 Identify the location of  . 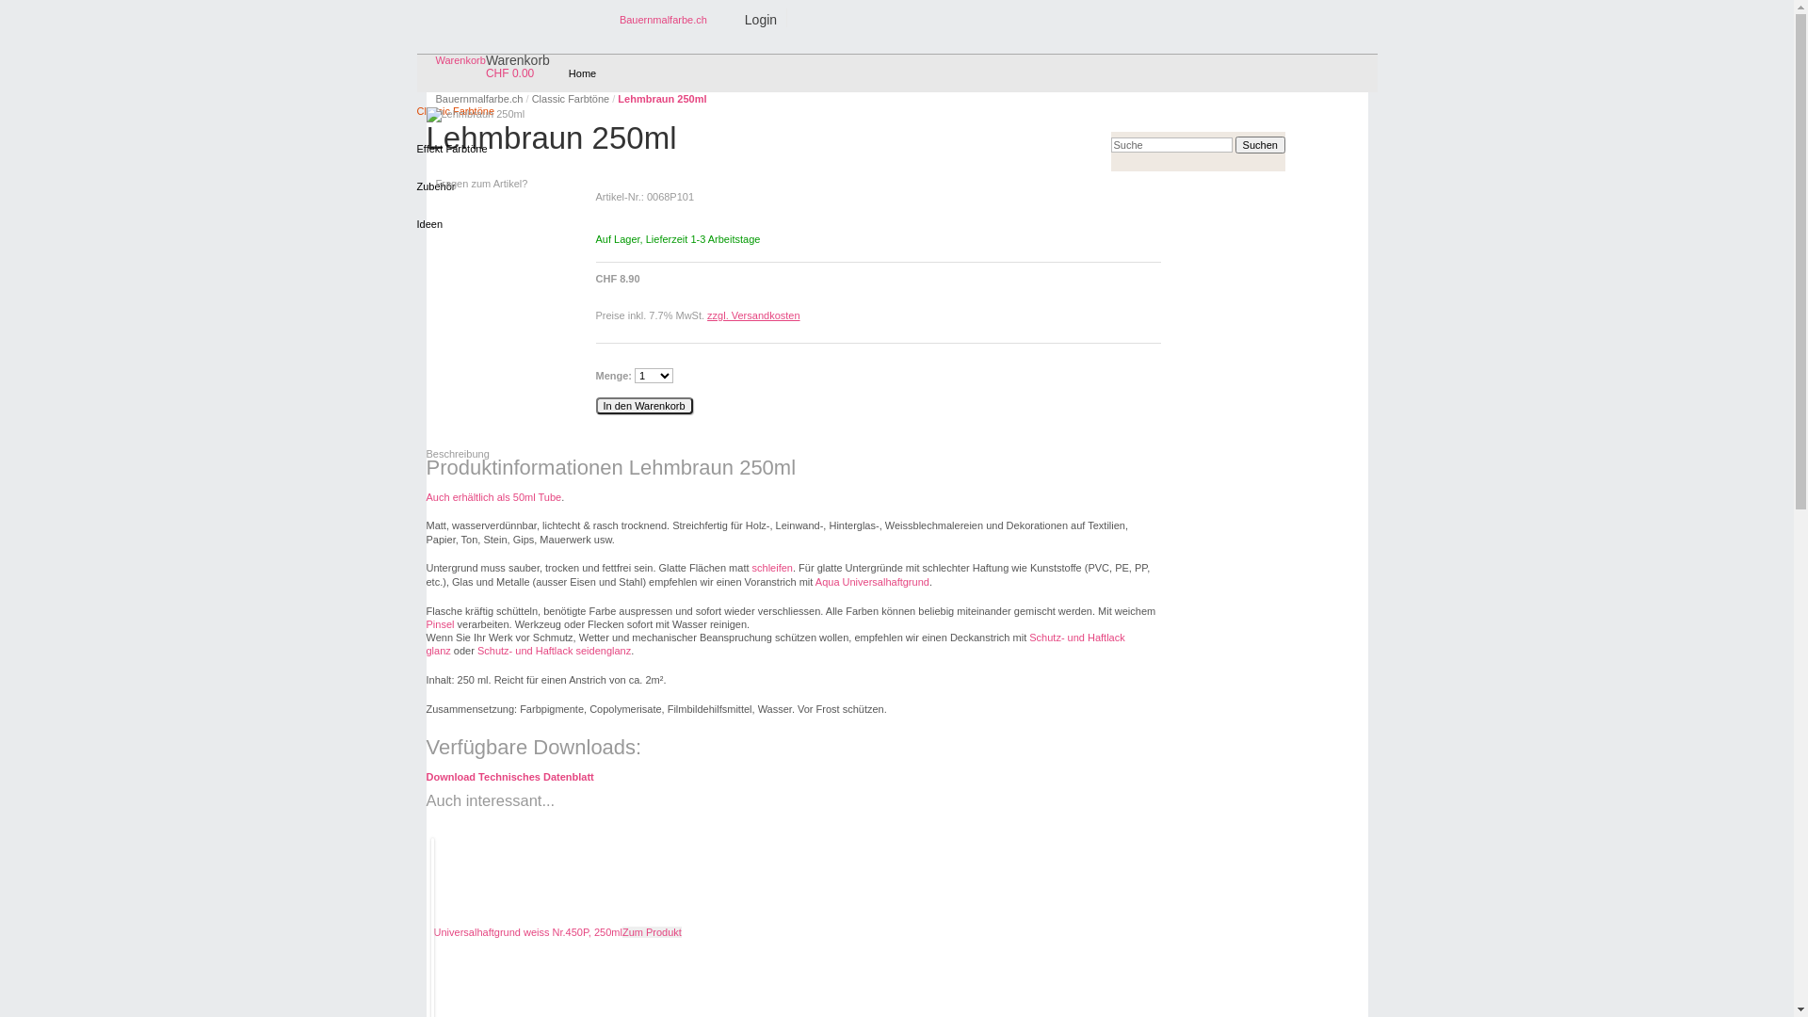
(428, 441).